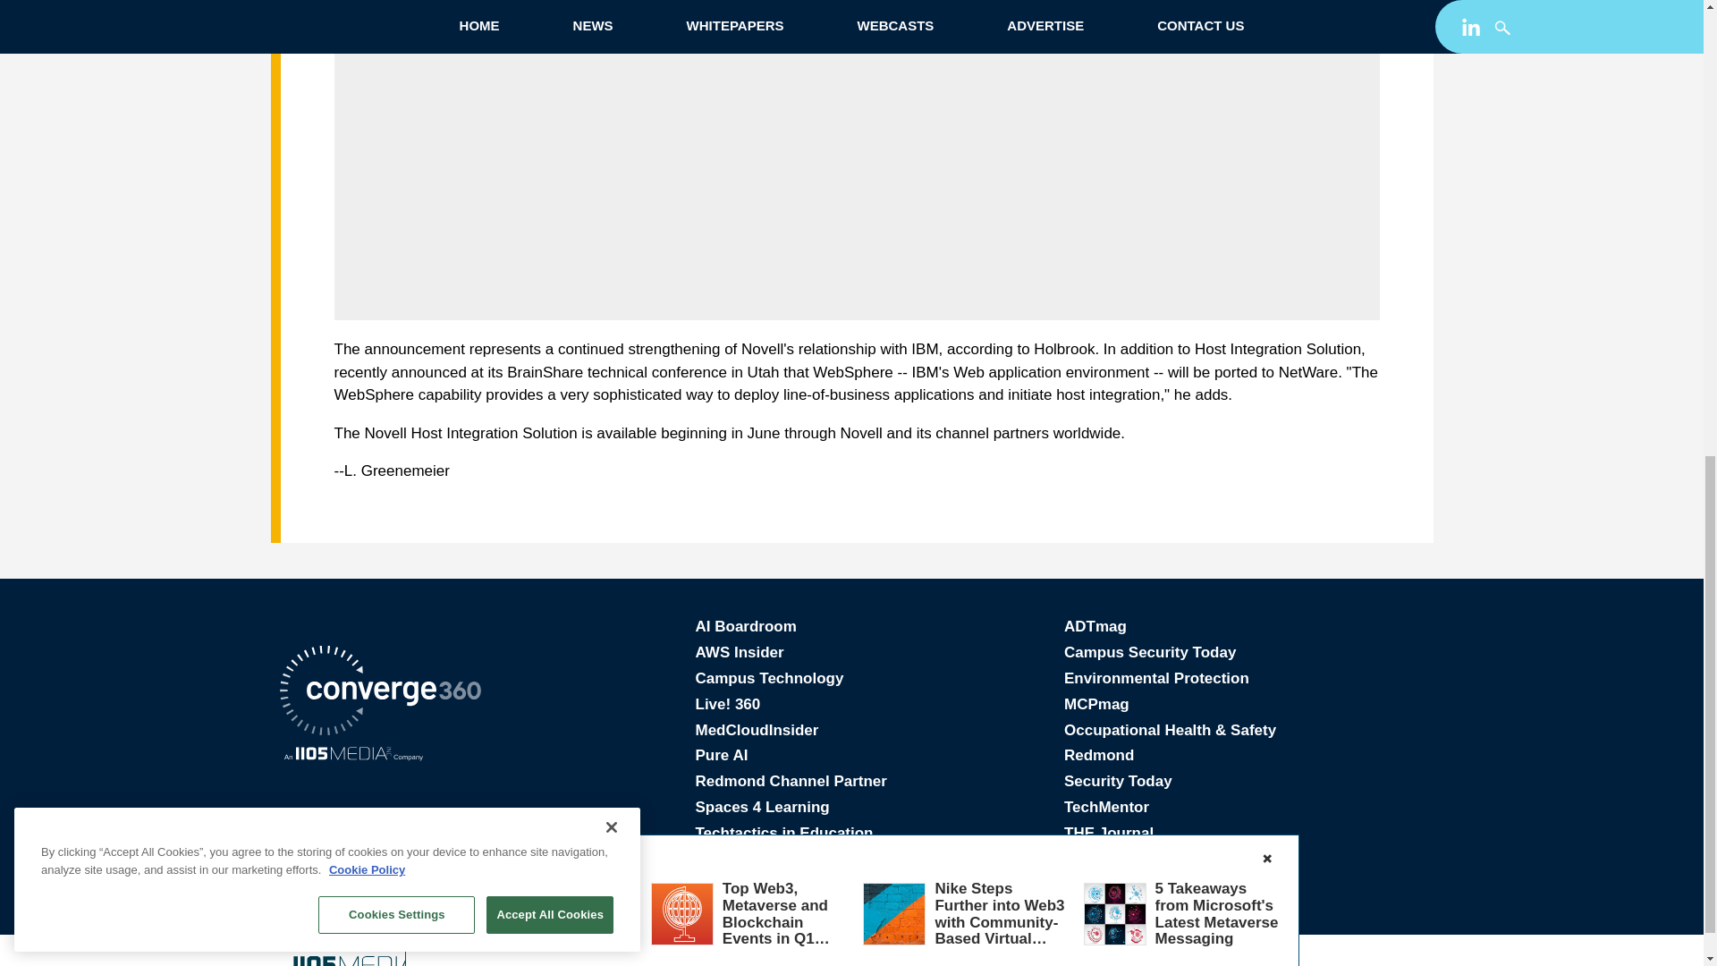 Image resolution: width=1717 pixels, height=966 pixels. I want to click on Security Today, so click(1118, 782).